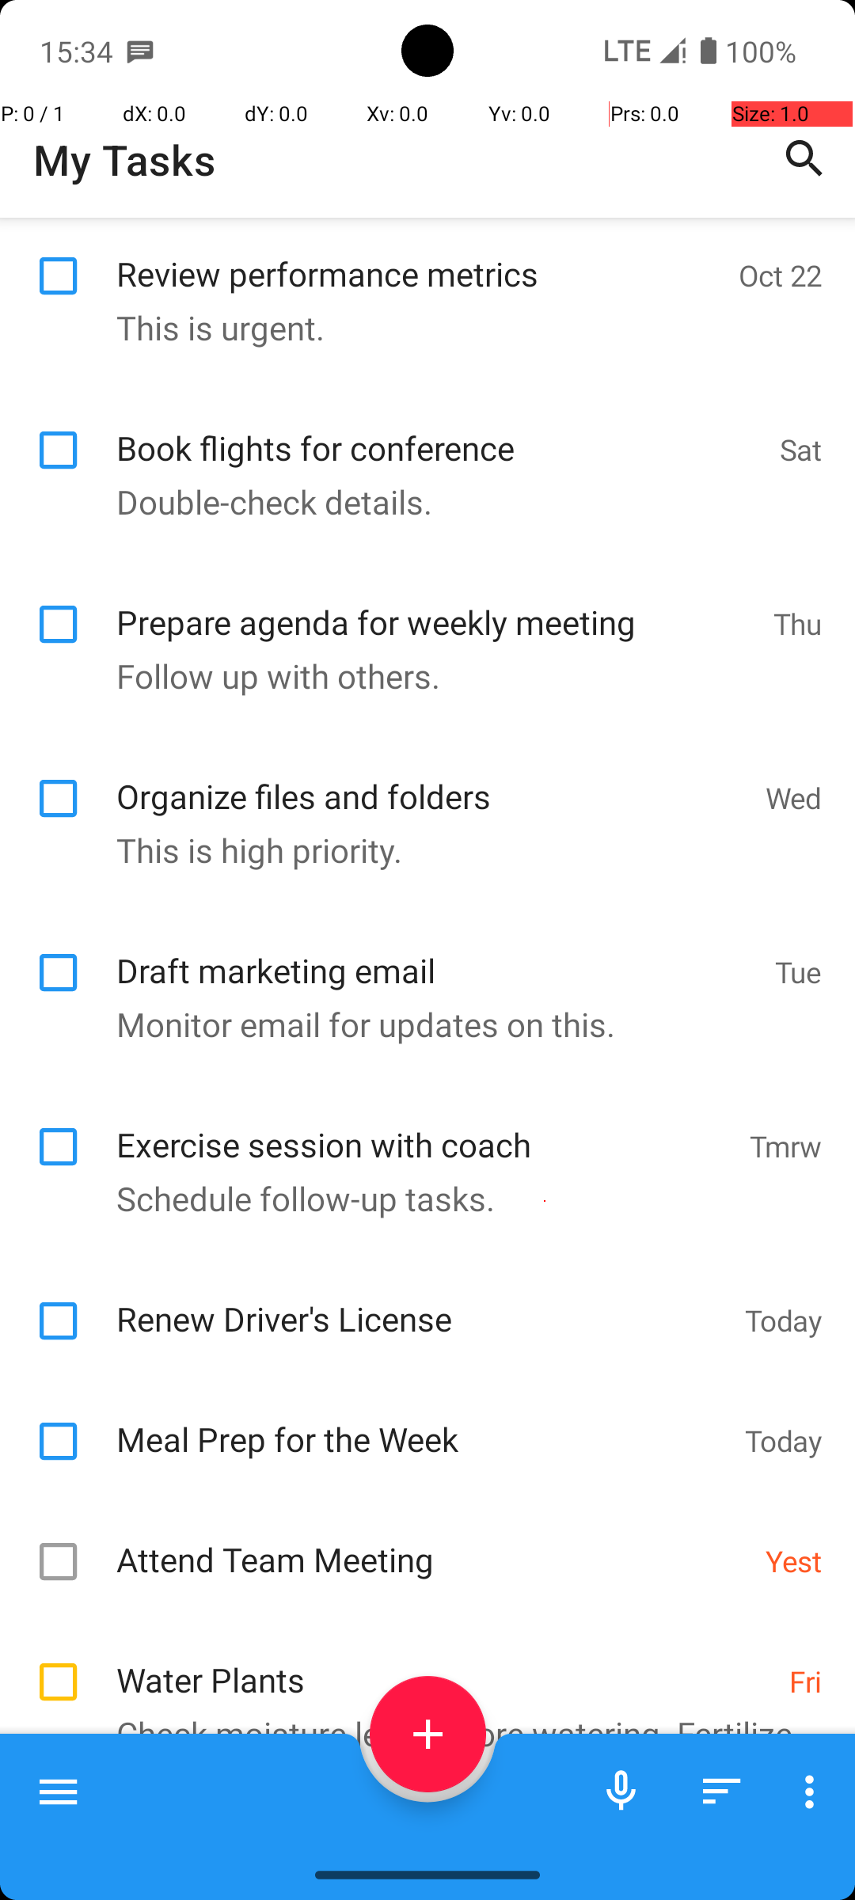 This screenshot has width=855, height=1900. Describe the element at coordinates (437, 605) in the screenshot. I see `Prepare agenda for weekly meeting` at that location.